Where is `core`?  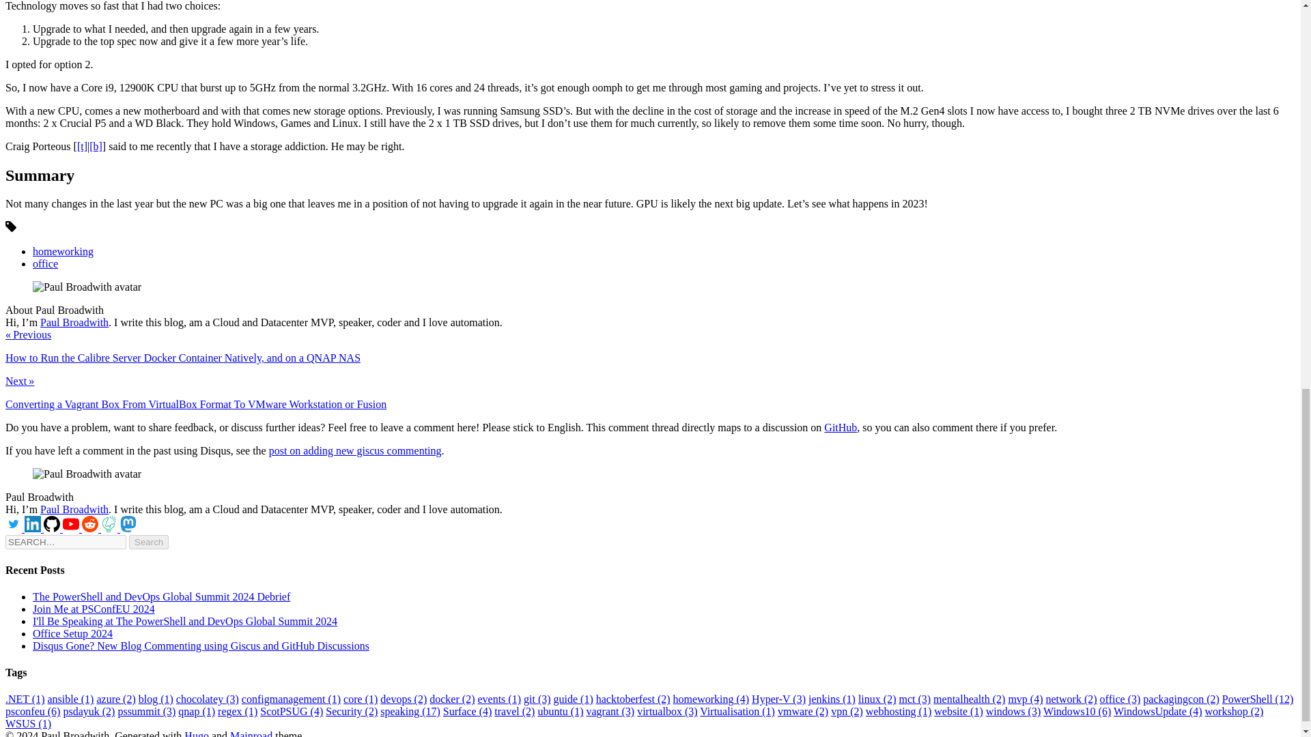 core is located at coordinates (361, 699).